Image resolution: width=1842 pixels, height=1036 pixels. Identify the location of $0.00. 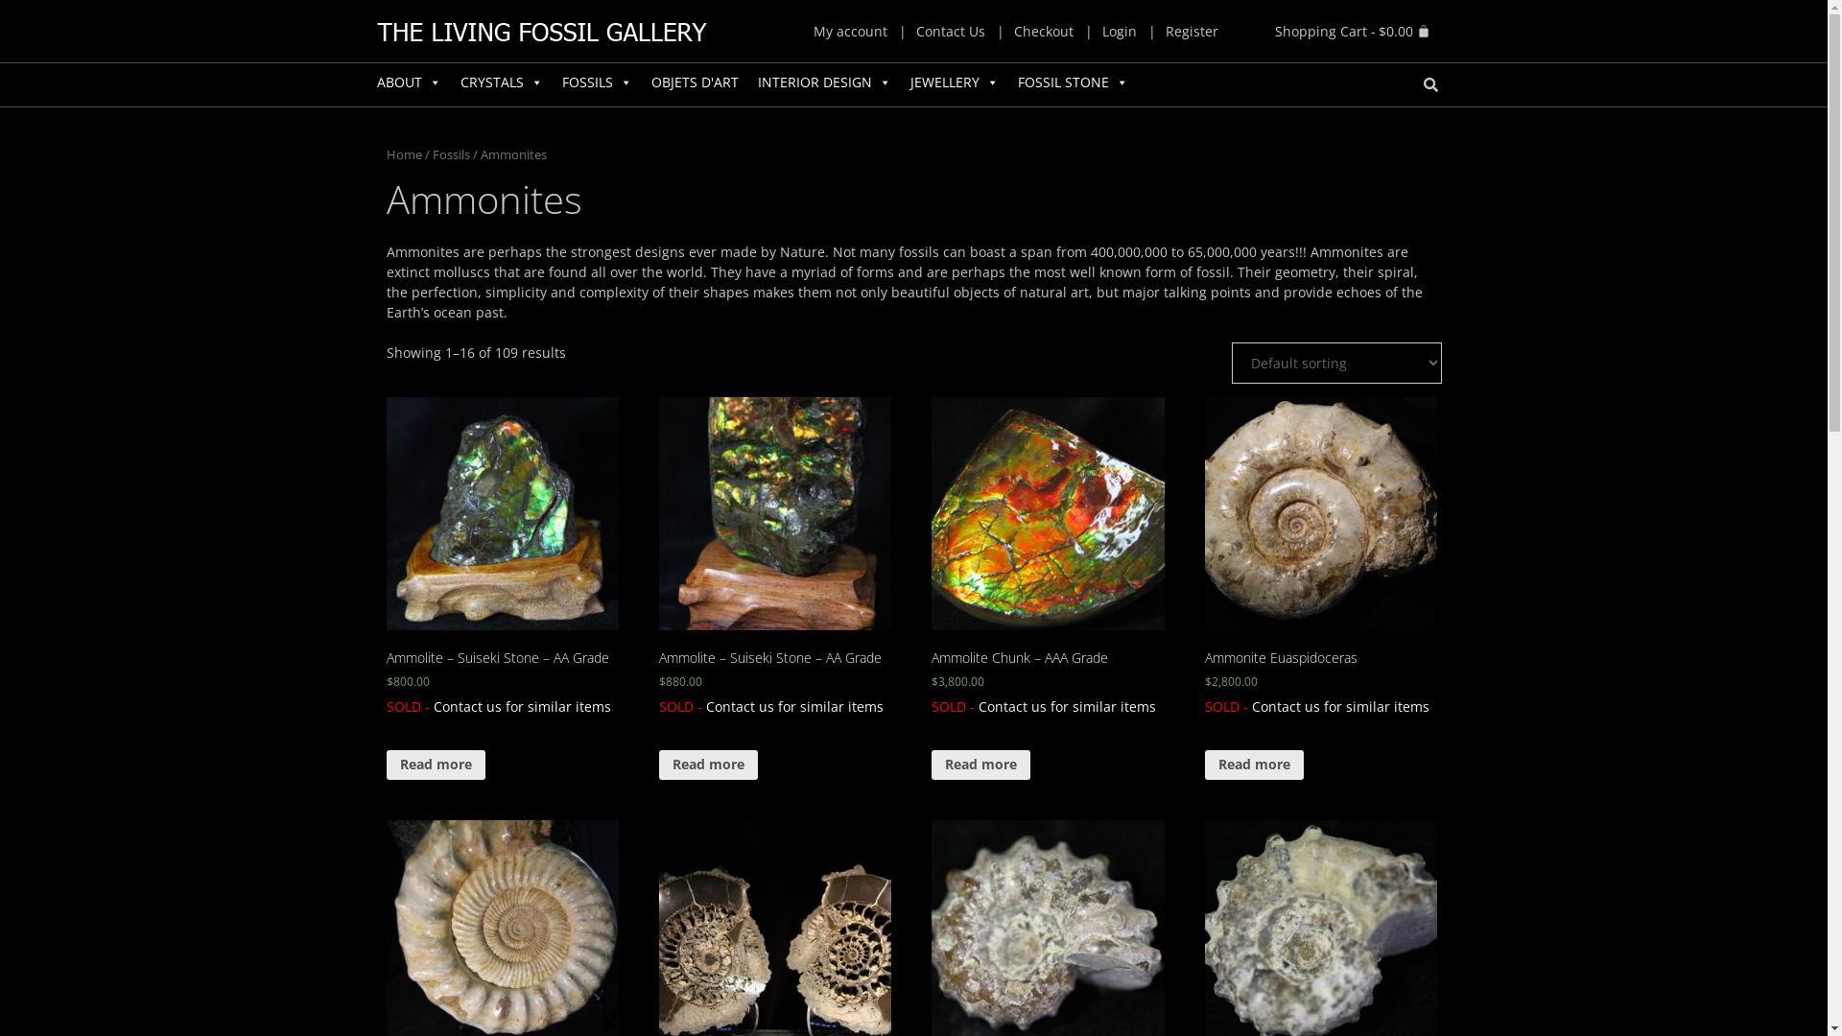
(1352, 31).